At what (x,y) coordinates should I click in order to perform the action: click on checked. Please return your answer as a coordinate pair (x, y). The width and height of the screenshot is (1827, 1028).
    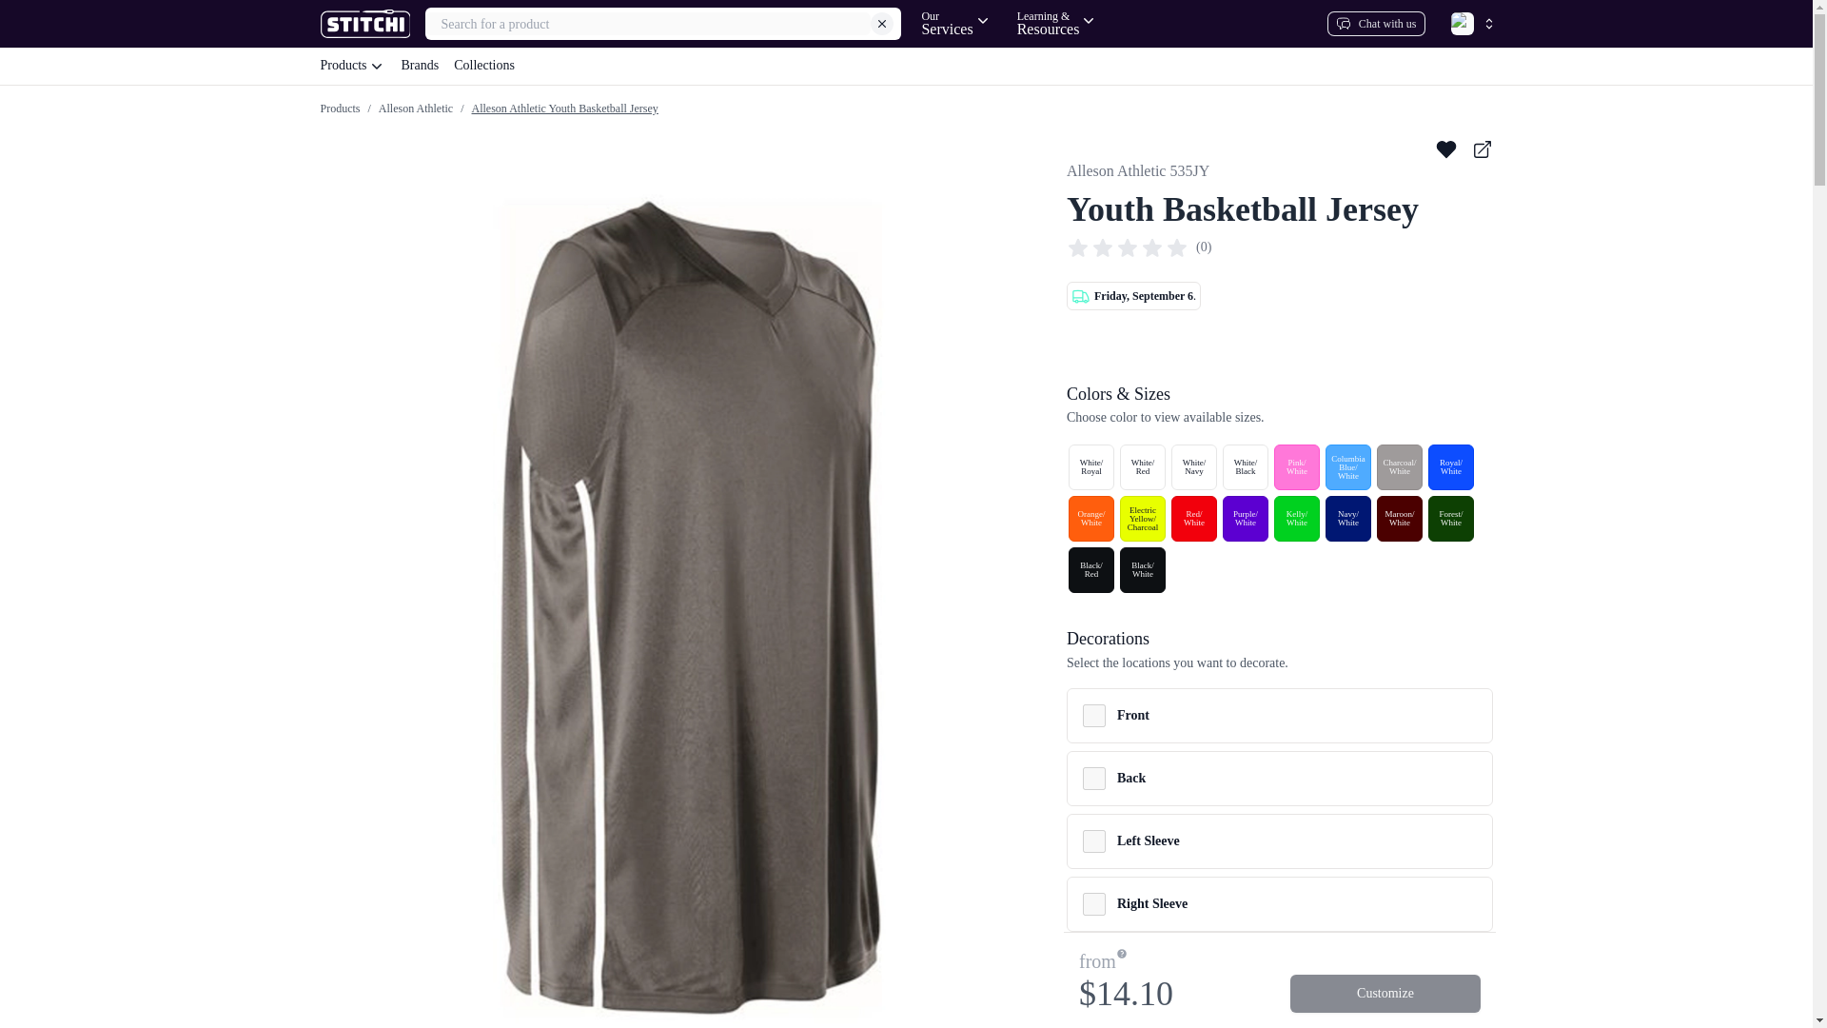
    Looking at the image, I should click on (955, 23).